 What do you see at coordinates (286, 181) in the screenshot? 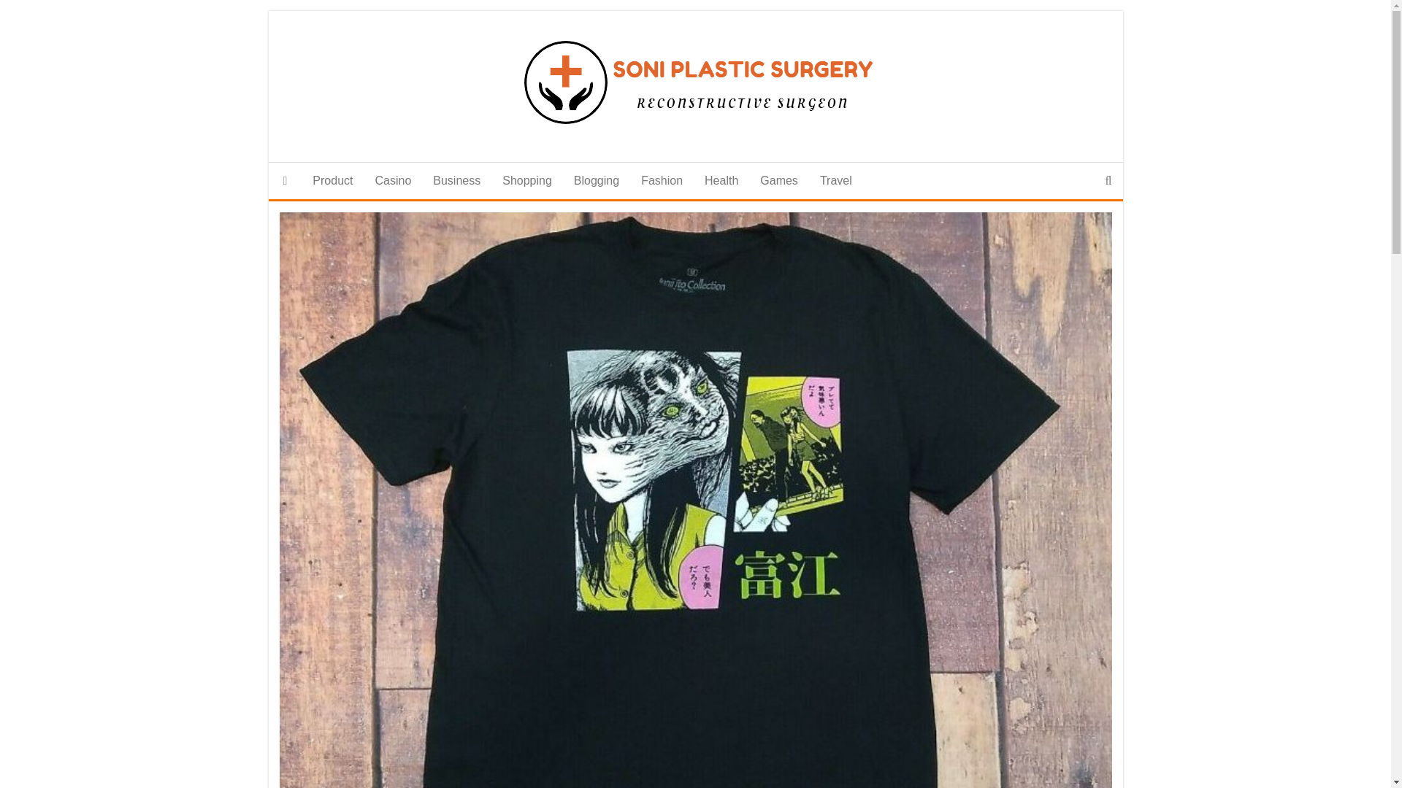
I see `Soni Plastic Surgery` at bounding box center [286, 181].